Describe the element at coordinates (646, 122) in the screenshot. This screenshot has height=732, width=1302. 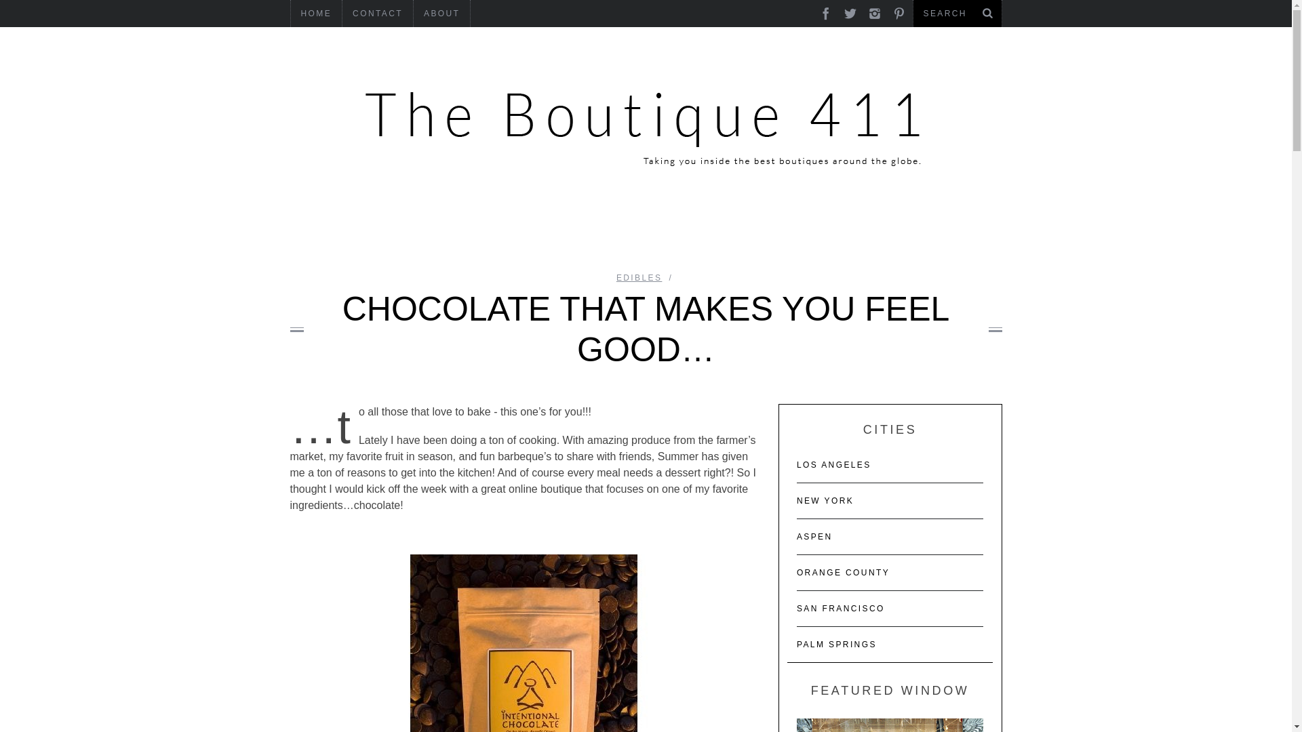
I see `The Boutique 411 - ` at that location.